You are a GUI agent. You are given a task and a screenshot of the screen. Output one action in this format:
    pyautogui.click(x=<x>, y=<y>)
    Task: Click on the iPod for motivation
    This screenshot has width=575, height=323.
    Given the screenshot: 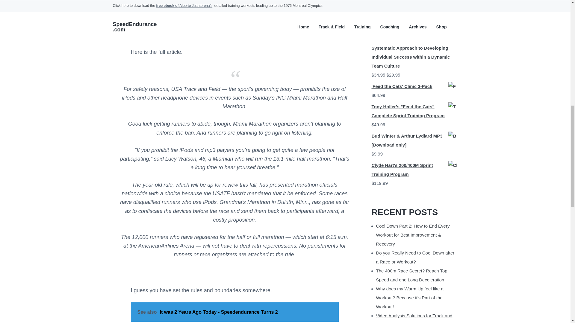 What is the action you would take?
    pyautogui.click(x=203, y=27)
    